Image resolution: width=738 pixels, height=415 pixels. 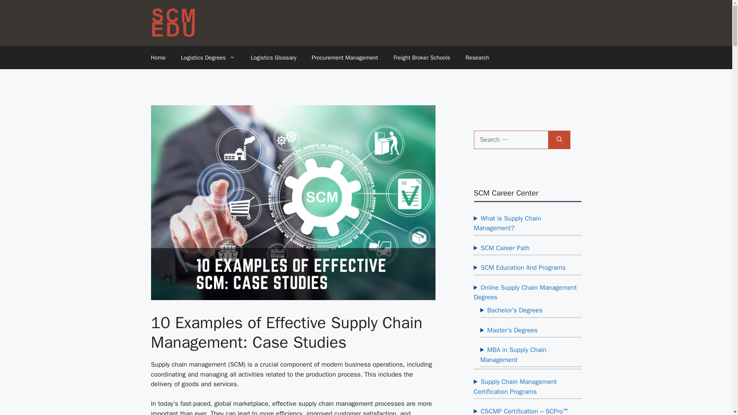 I want to click on Search for:, so click(x=511, y=140).